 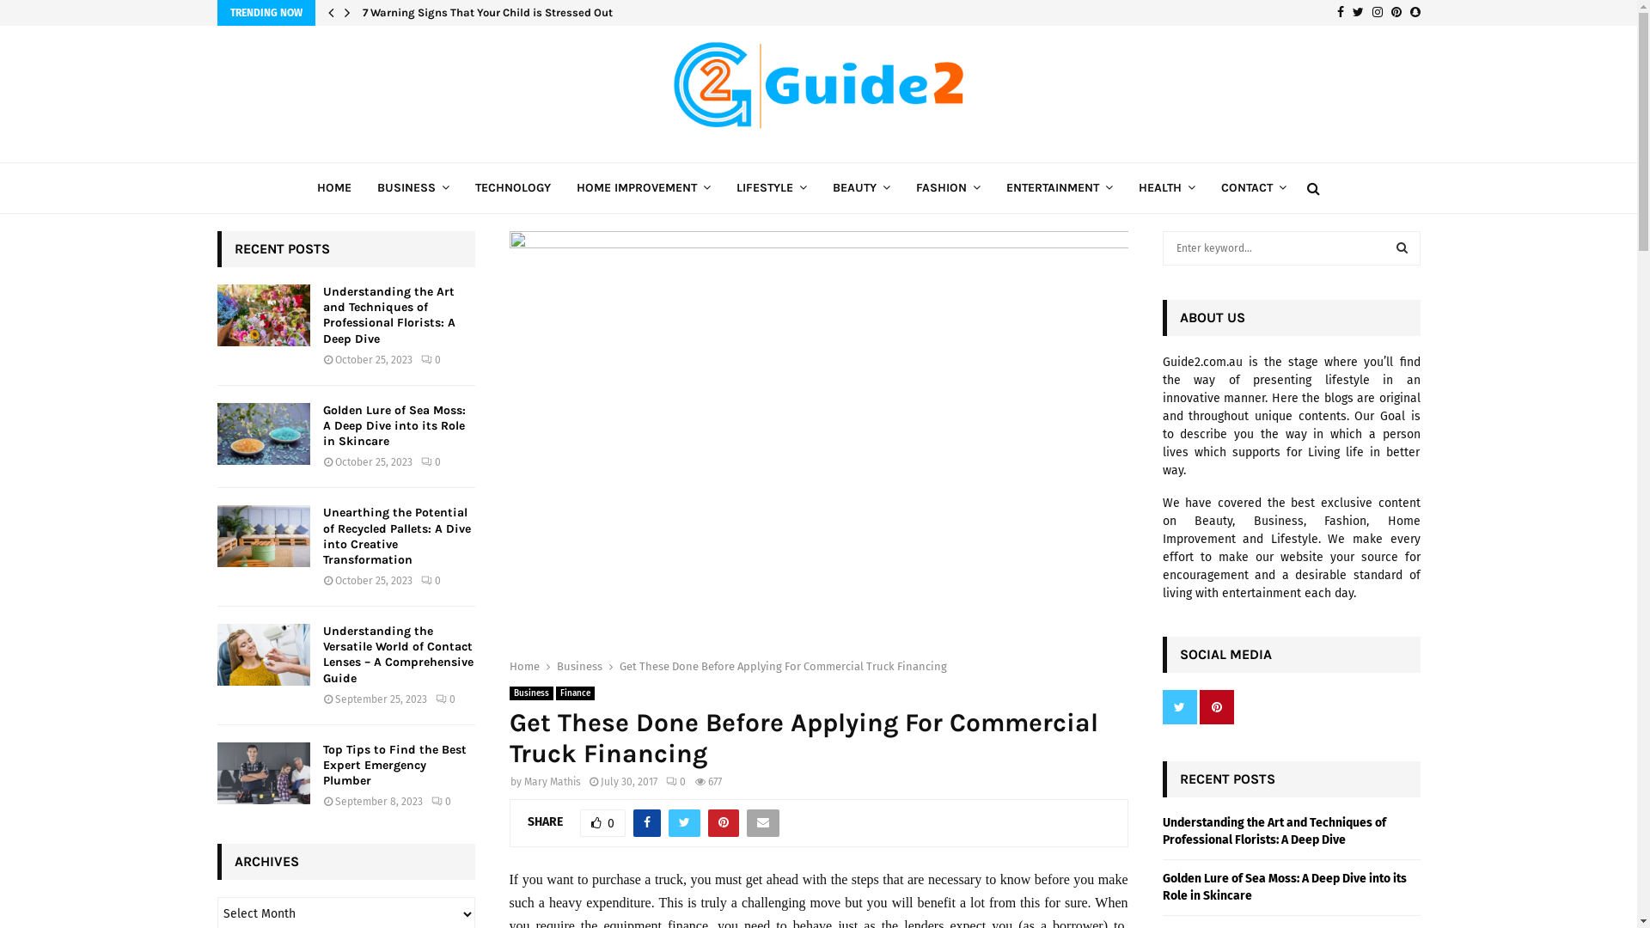 I want to click on 0, so click(x=675, y=782).